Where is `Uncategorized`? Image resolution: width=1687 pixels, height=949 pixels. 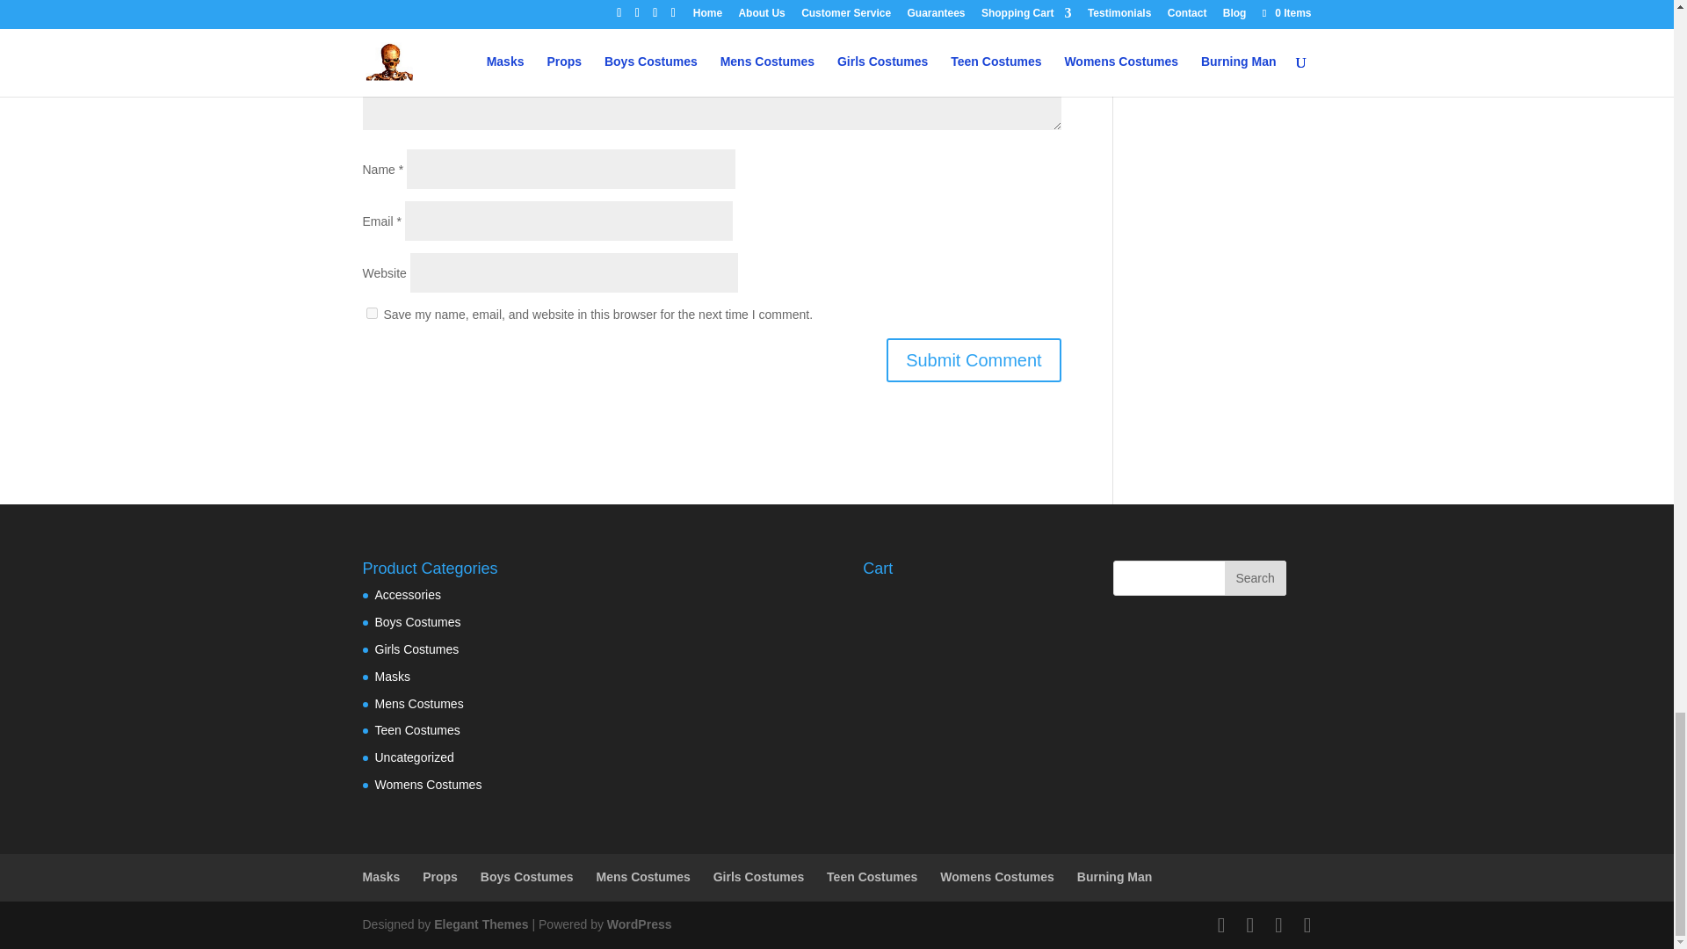
Uncategorized is located at coordinates (414, 757).